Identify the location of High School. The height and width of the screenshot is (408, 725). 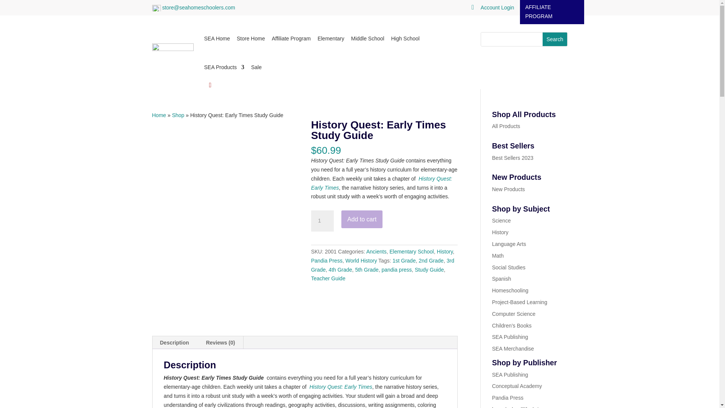
(406, 39).